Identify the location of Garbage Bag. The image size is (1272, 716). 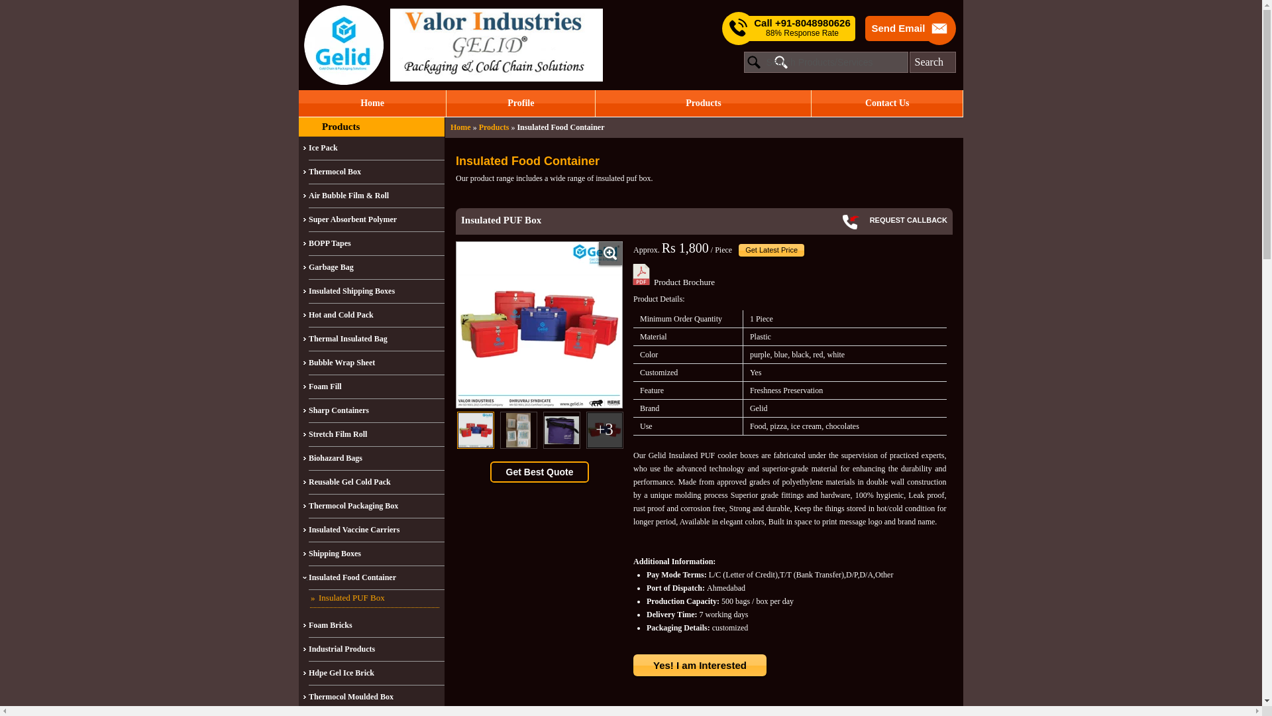
(376, 268).